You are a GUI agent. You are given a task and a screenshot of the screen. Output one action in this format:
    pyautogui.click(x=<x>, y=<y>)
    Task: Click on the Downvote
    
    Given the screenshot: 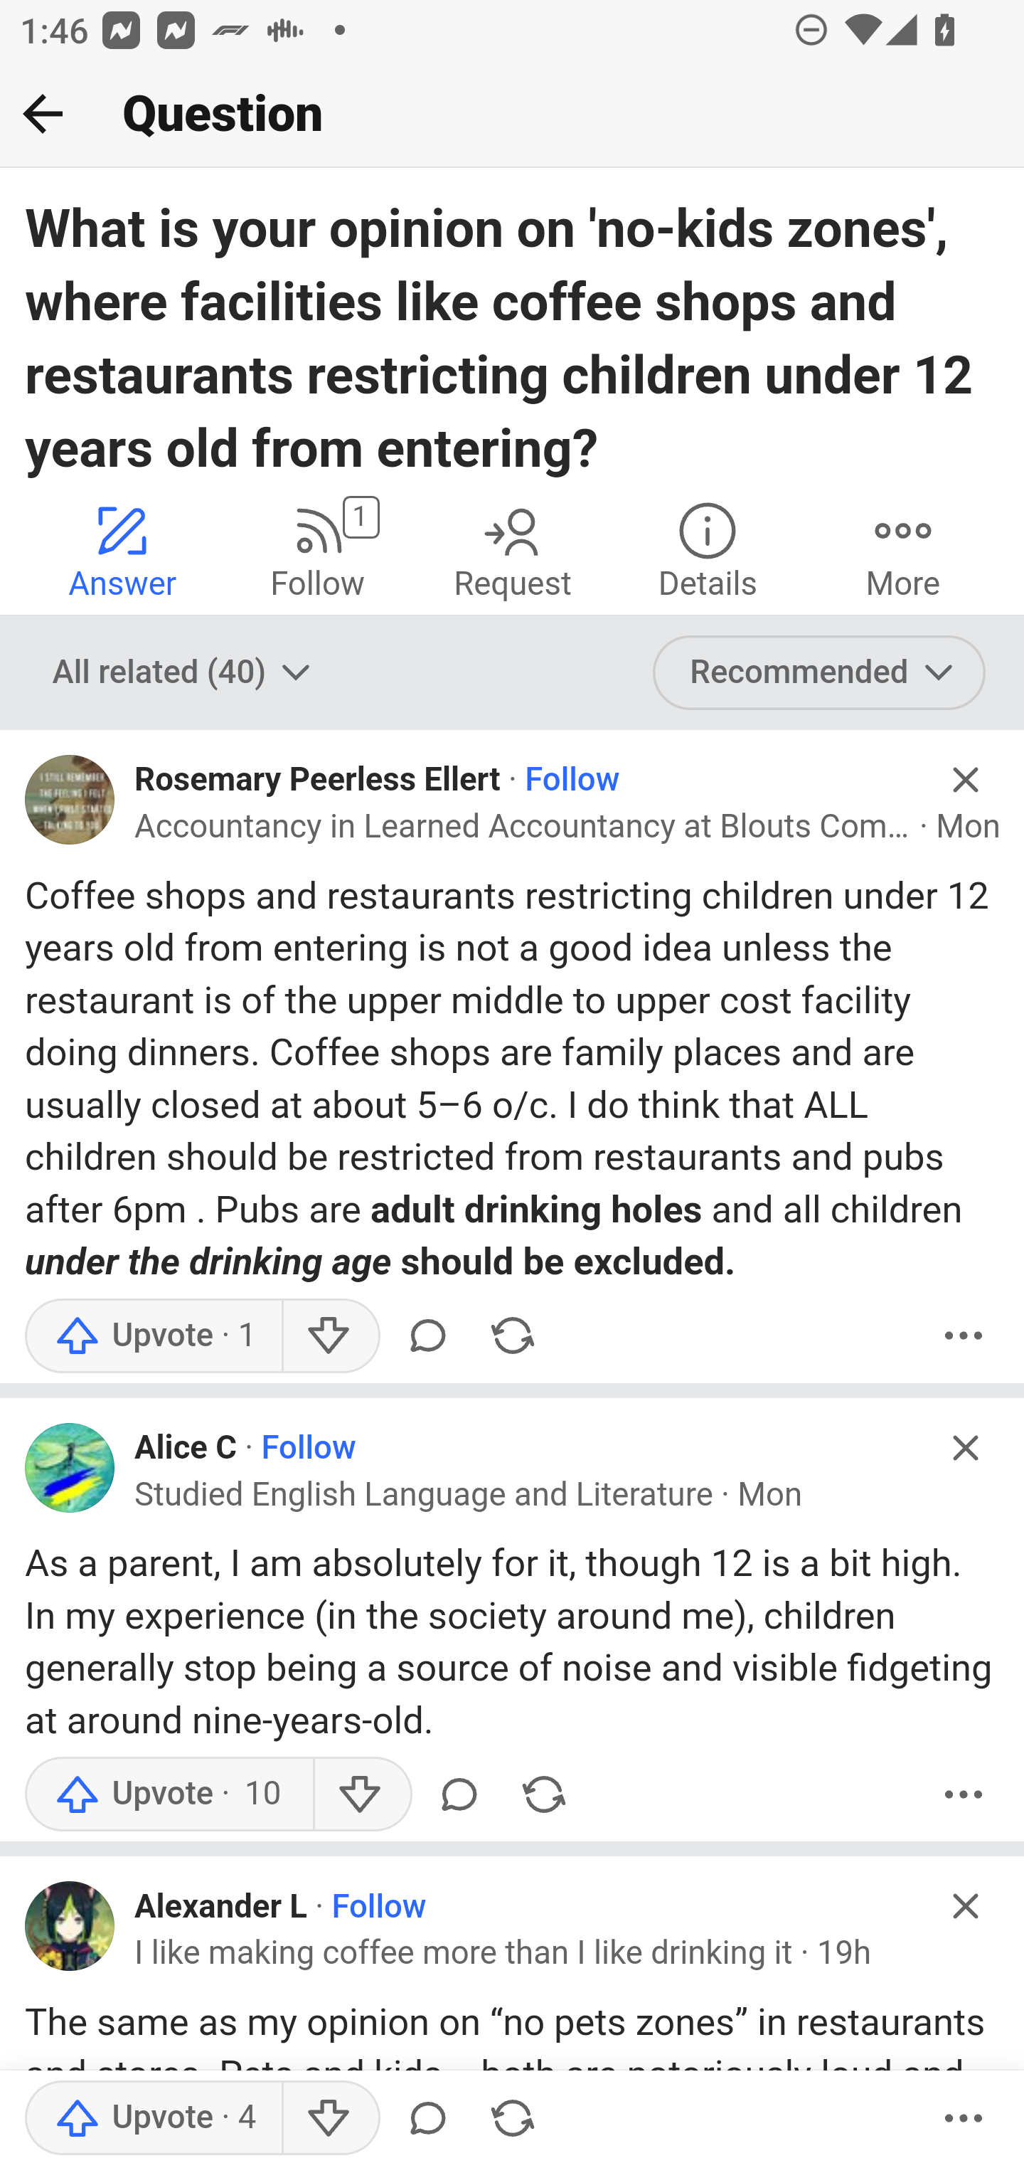 What is the action you would take?
    pyautogui.click(x=361, y=1794)
    